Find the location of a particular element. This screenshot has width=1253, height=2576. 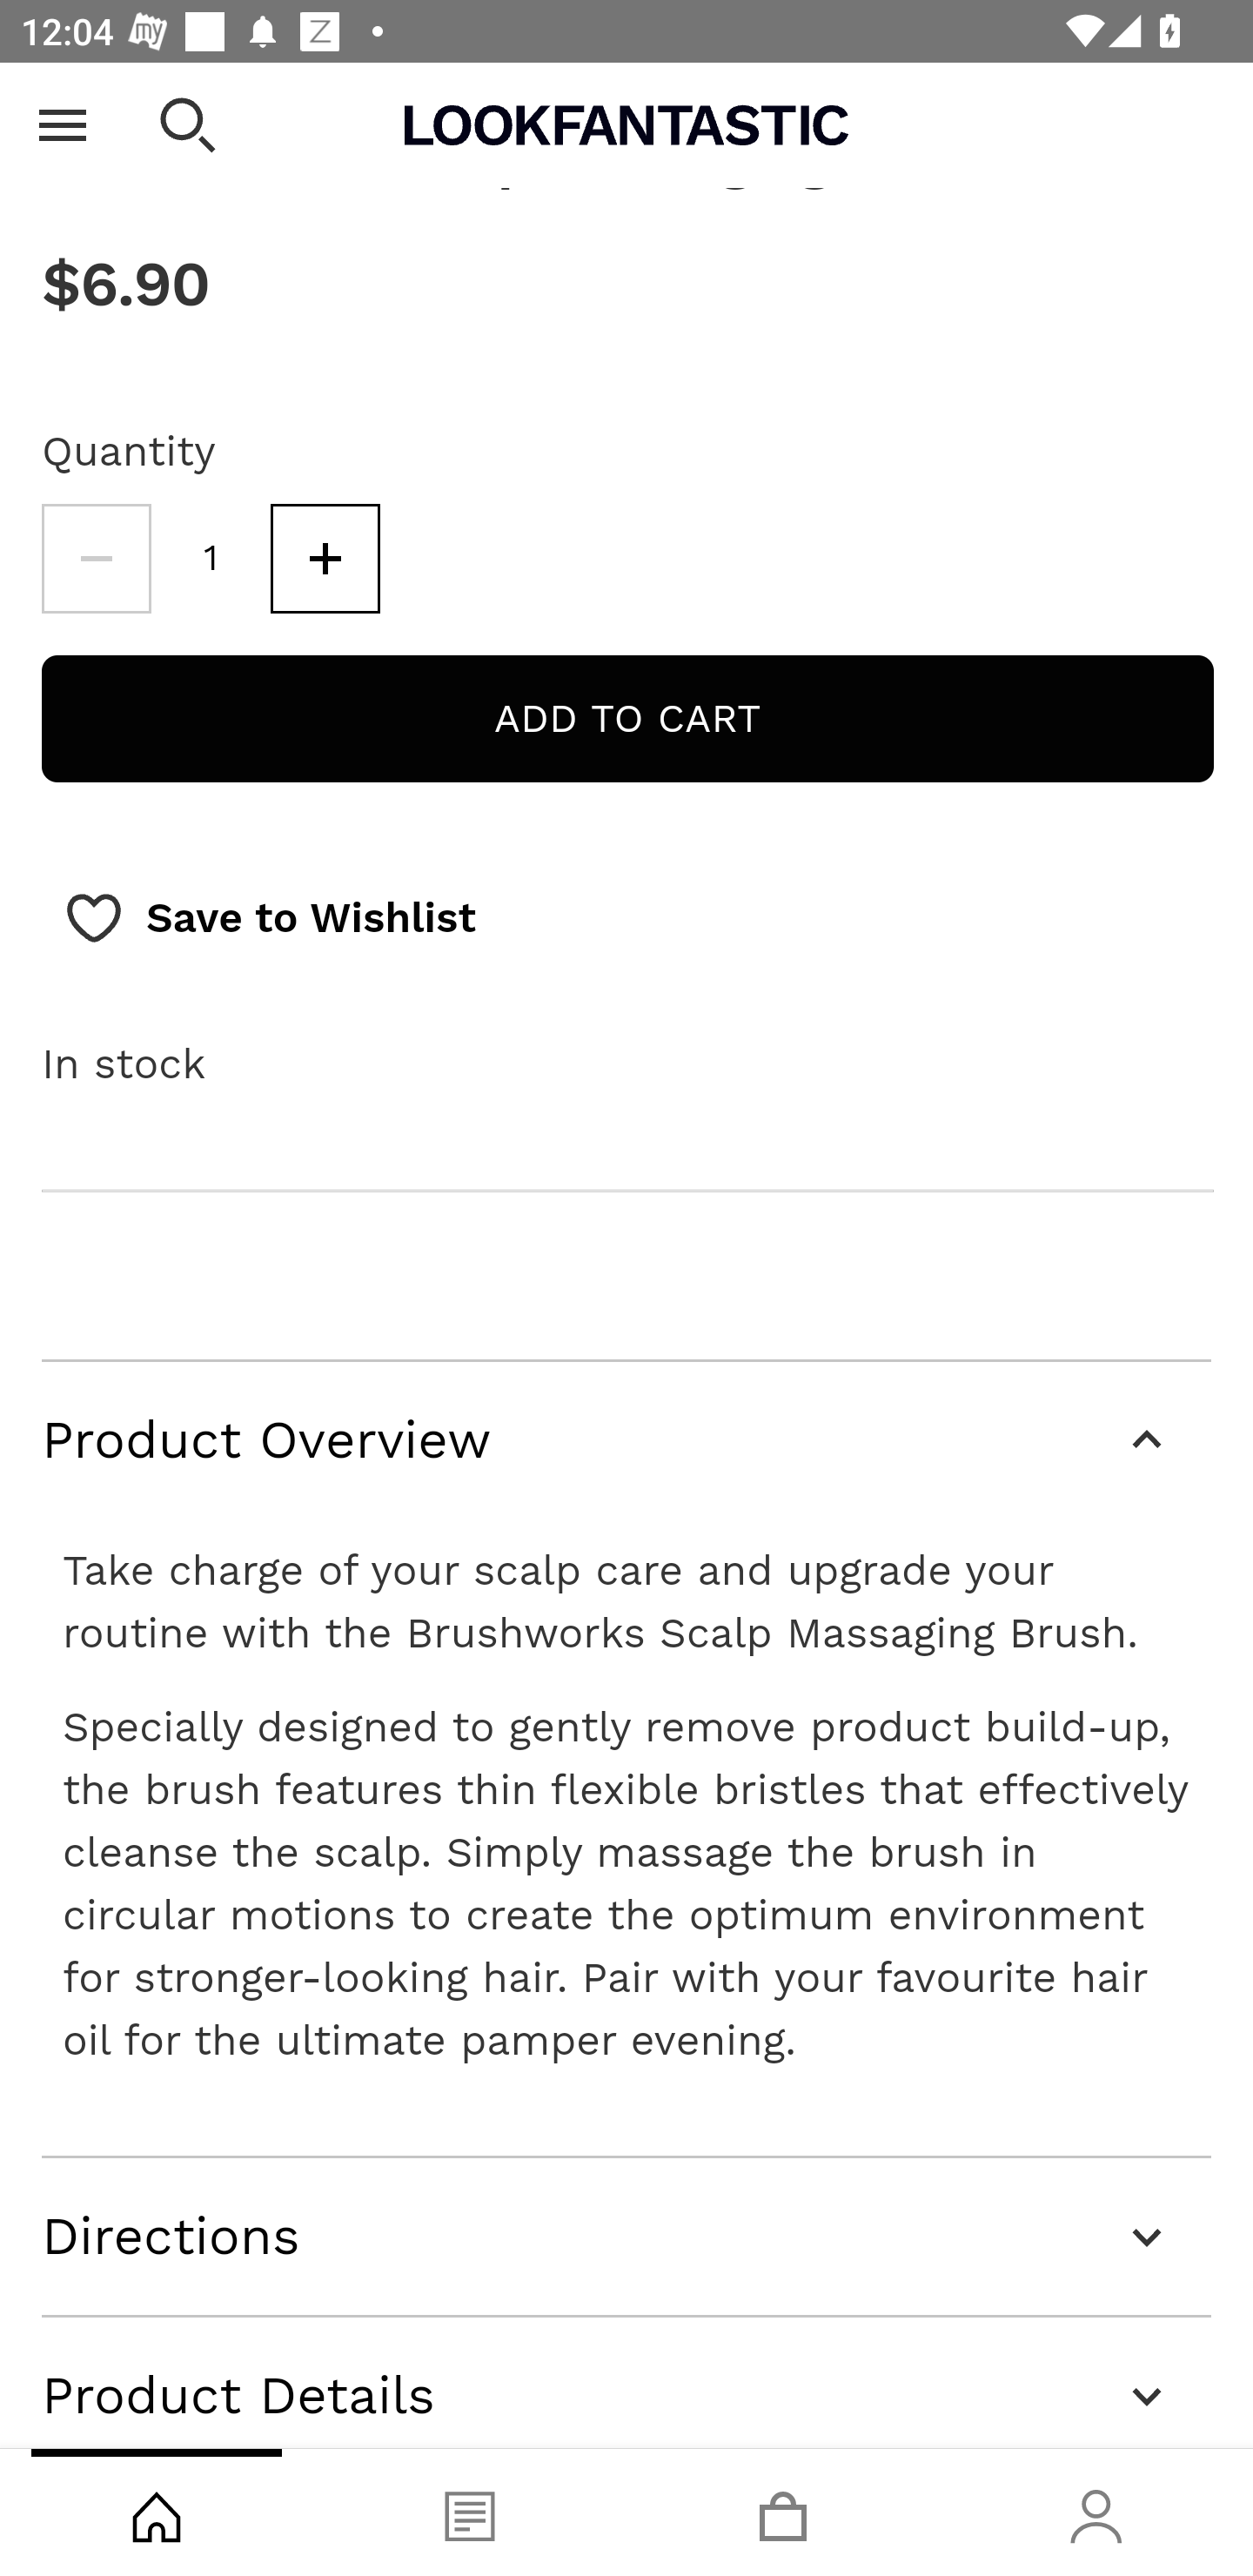

Increase quantity is located at coordinates (325, 560).